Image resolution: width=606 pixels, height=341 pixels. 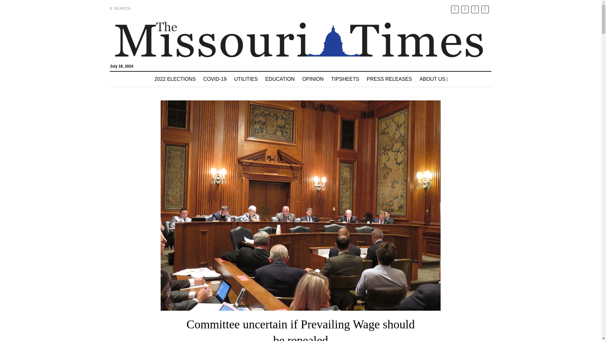 I want to click on PRESS RELEASES, so click(x=389, y=79).